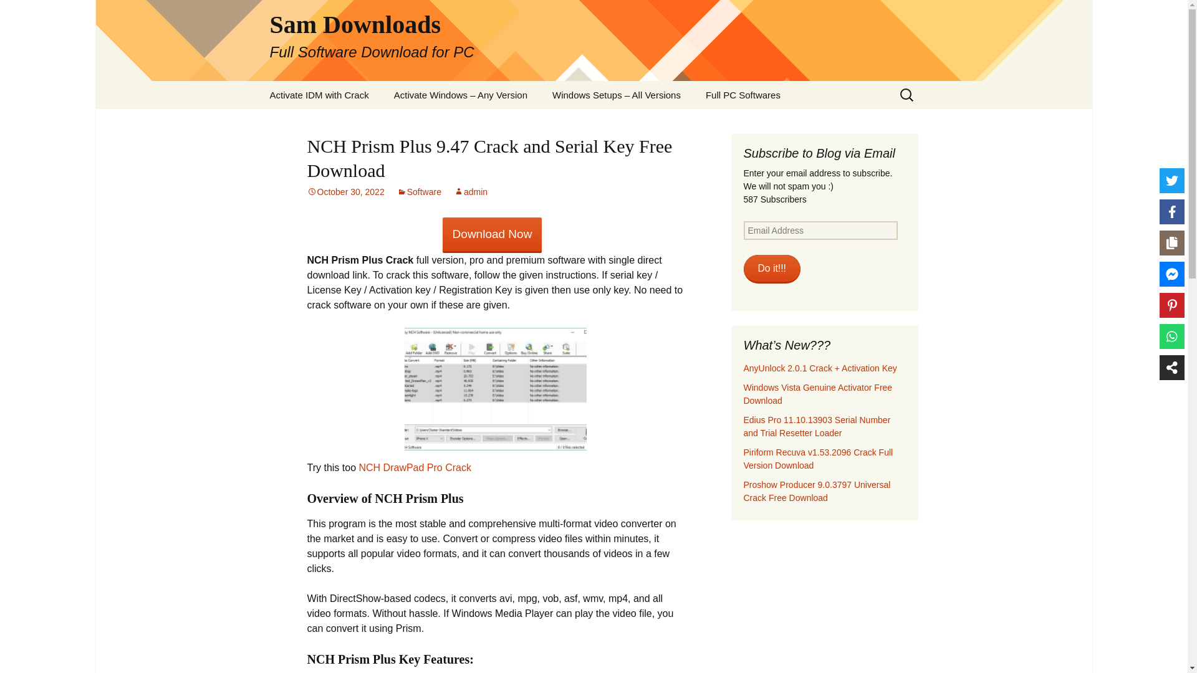 The height and width of the screenshot is (673, 1197). What do you see at coordinates (15, 13) in the screenshot?
I see `Search` at bounding box center [15, 13].